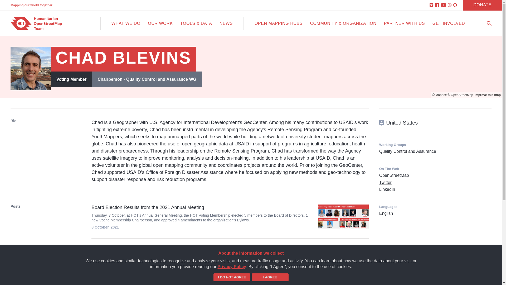  I want to click on YouTube, so click(443, 5).